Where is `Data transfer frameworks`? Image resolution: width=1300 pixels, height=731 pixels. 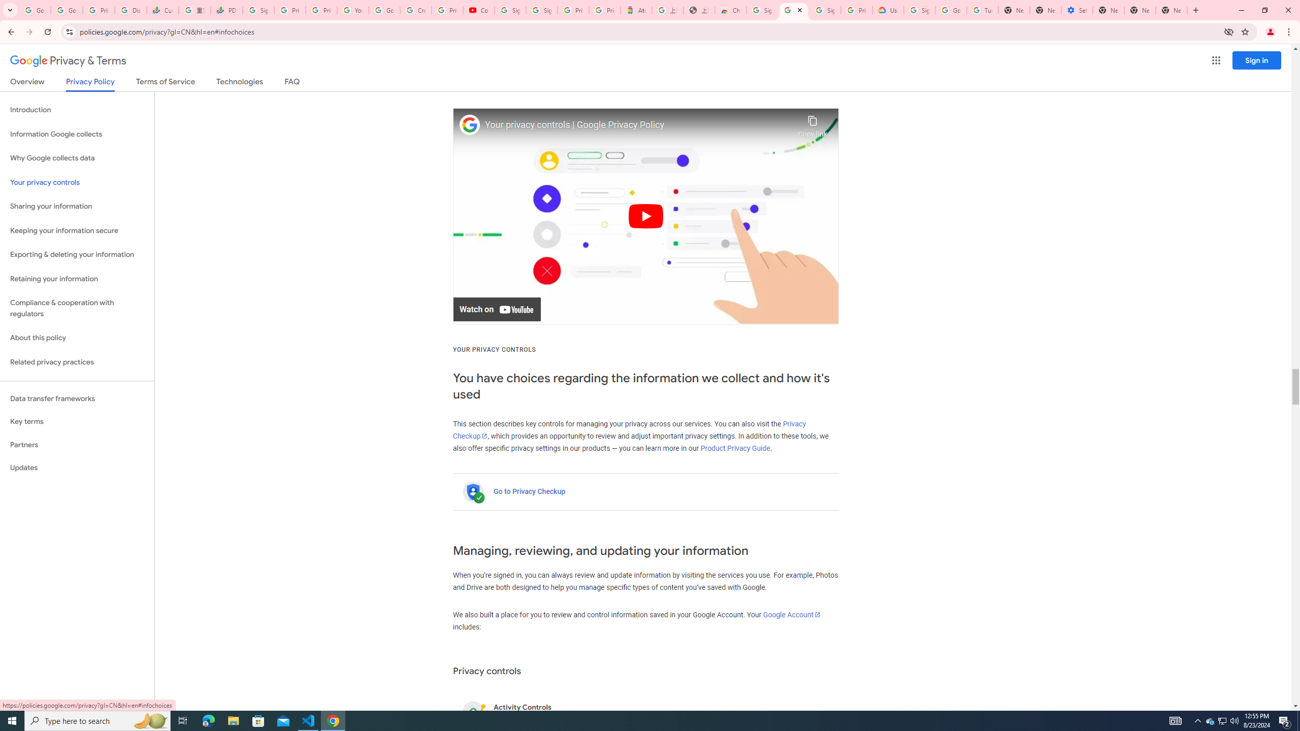
Data transfer frameworks is located at coordinates (77, 398).